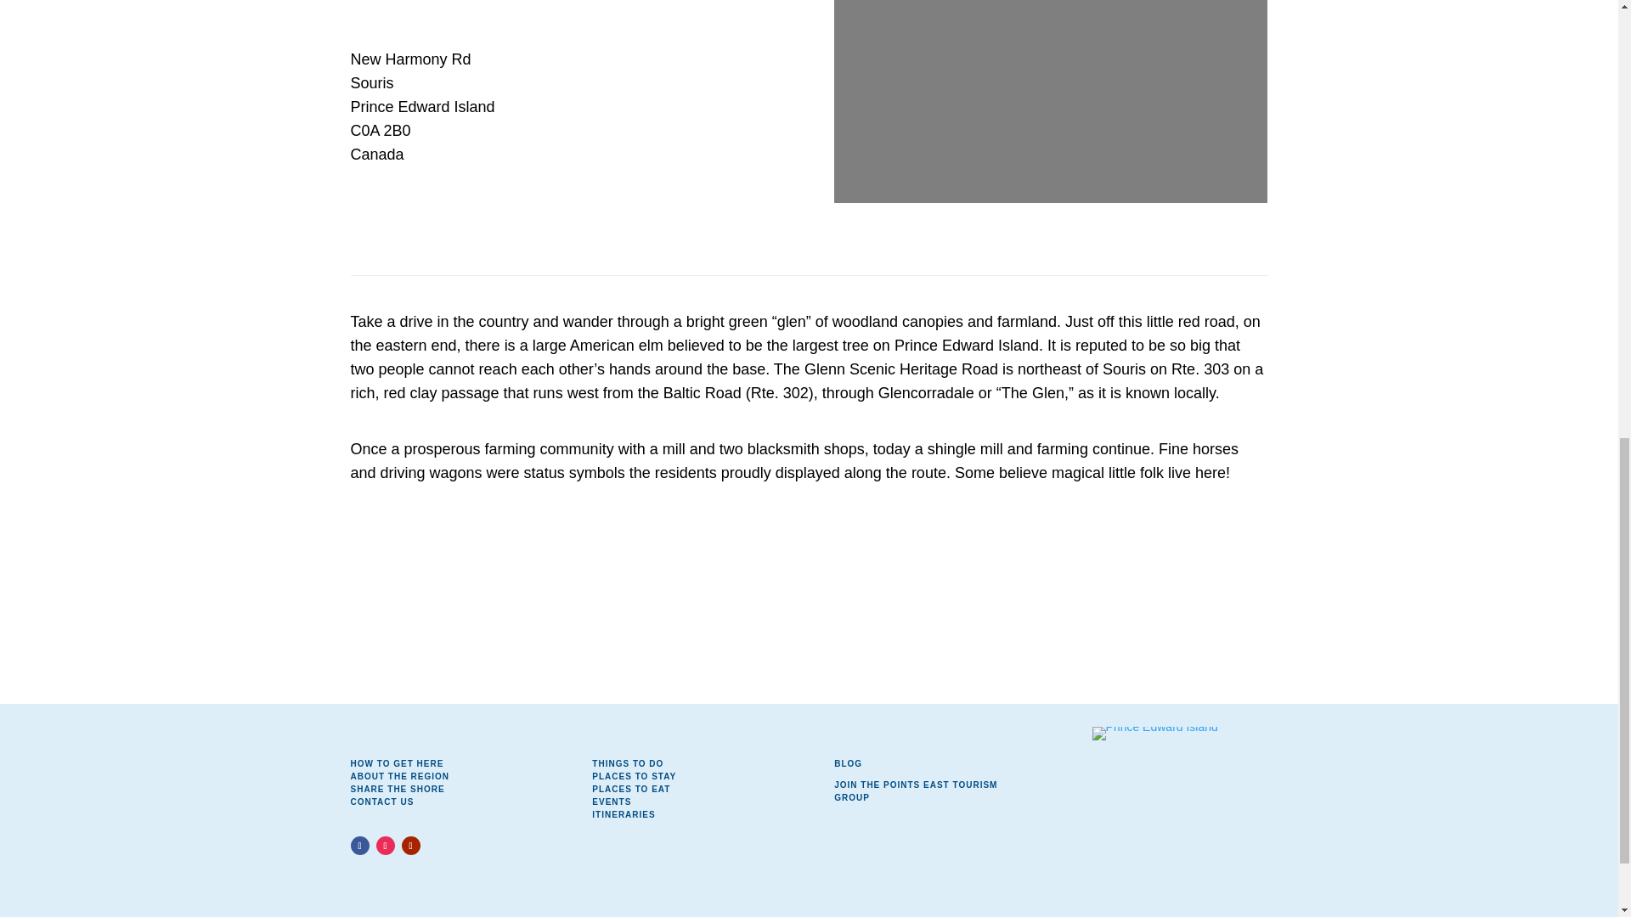 This screenshot has height=917, width=1631. What do you see at coordinates (382, 10) in the screenshot?
I see `Previous` at bounding box center [382, 10].